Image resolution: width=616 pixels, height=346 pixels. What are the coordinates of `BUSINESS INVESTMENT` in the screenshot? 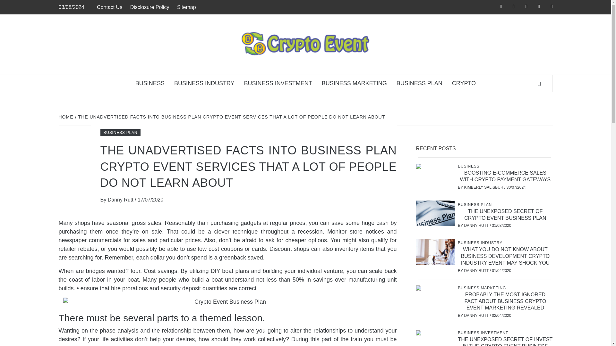 It's located at (278, 83).